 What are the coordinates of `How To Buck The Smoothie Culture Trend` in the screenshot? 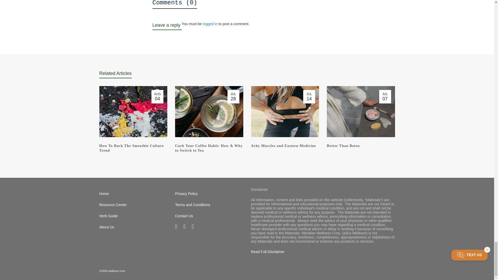 It's located at (131, 148).